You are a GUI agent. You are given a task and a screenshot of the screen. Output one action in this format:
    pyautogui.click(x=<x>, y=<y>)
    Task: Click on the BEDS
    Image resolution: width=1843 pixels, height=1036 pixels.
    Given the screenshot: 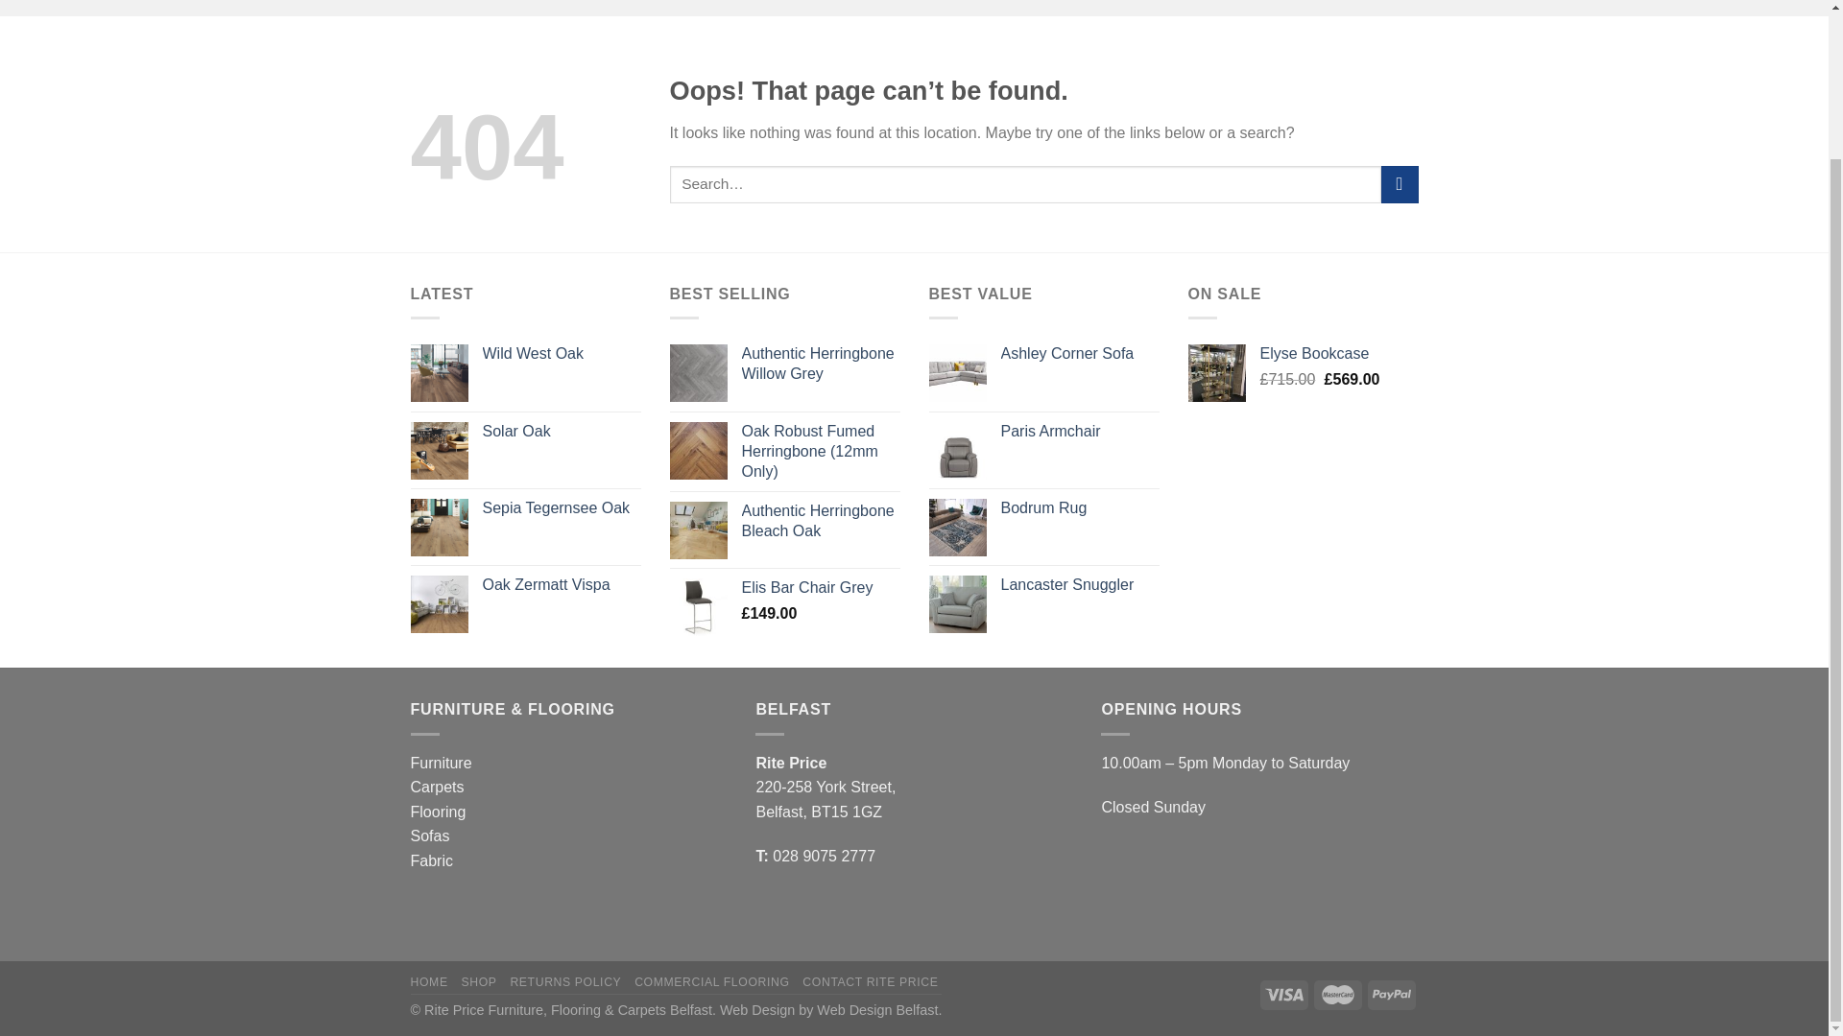 What is the action you would take?
    pyautogui.click(x=731, y=8)
    